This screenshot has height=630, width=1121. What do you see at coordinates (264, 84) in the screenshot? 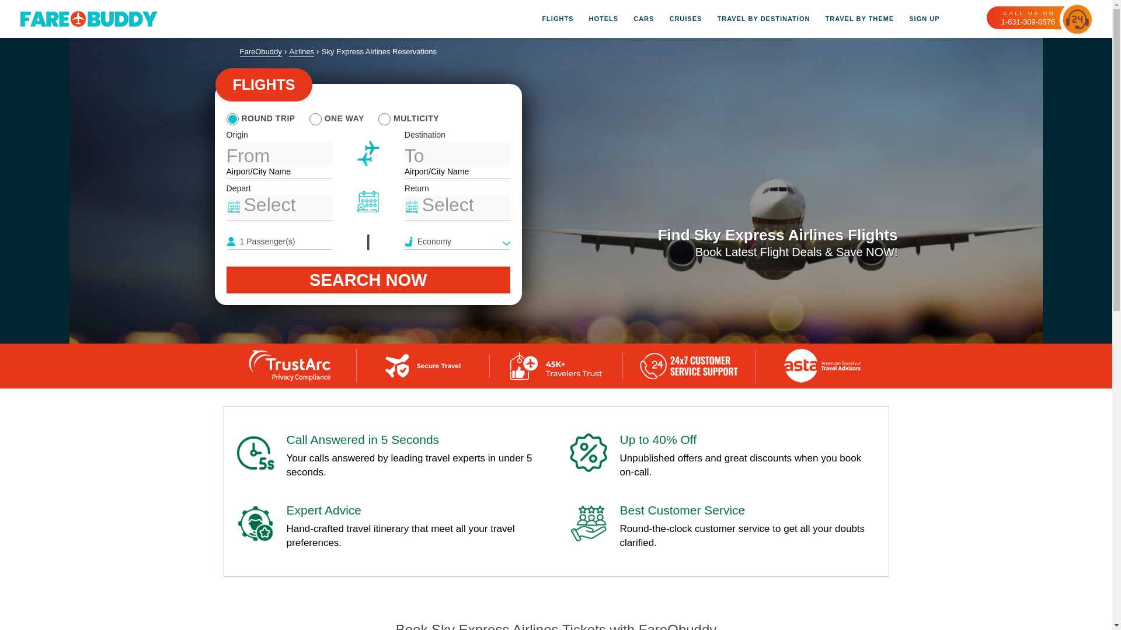
I see `FLIGHTS` at bounding box center [264, 84].